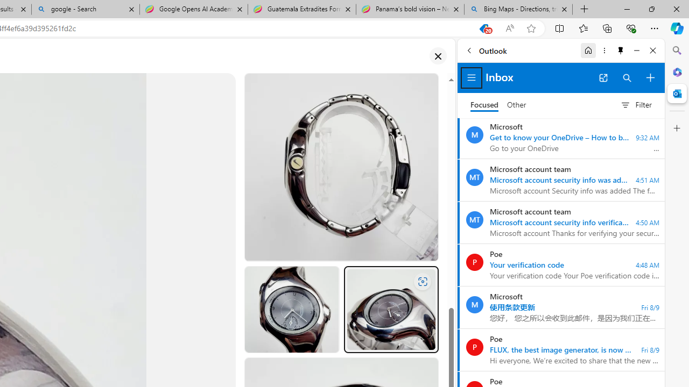  Describe the element at coordinates (603, 77) in the screenshot. I see `Open in new tab` at that location.